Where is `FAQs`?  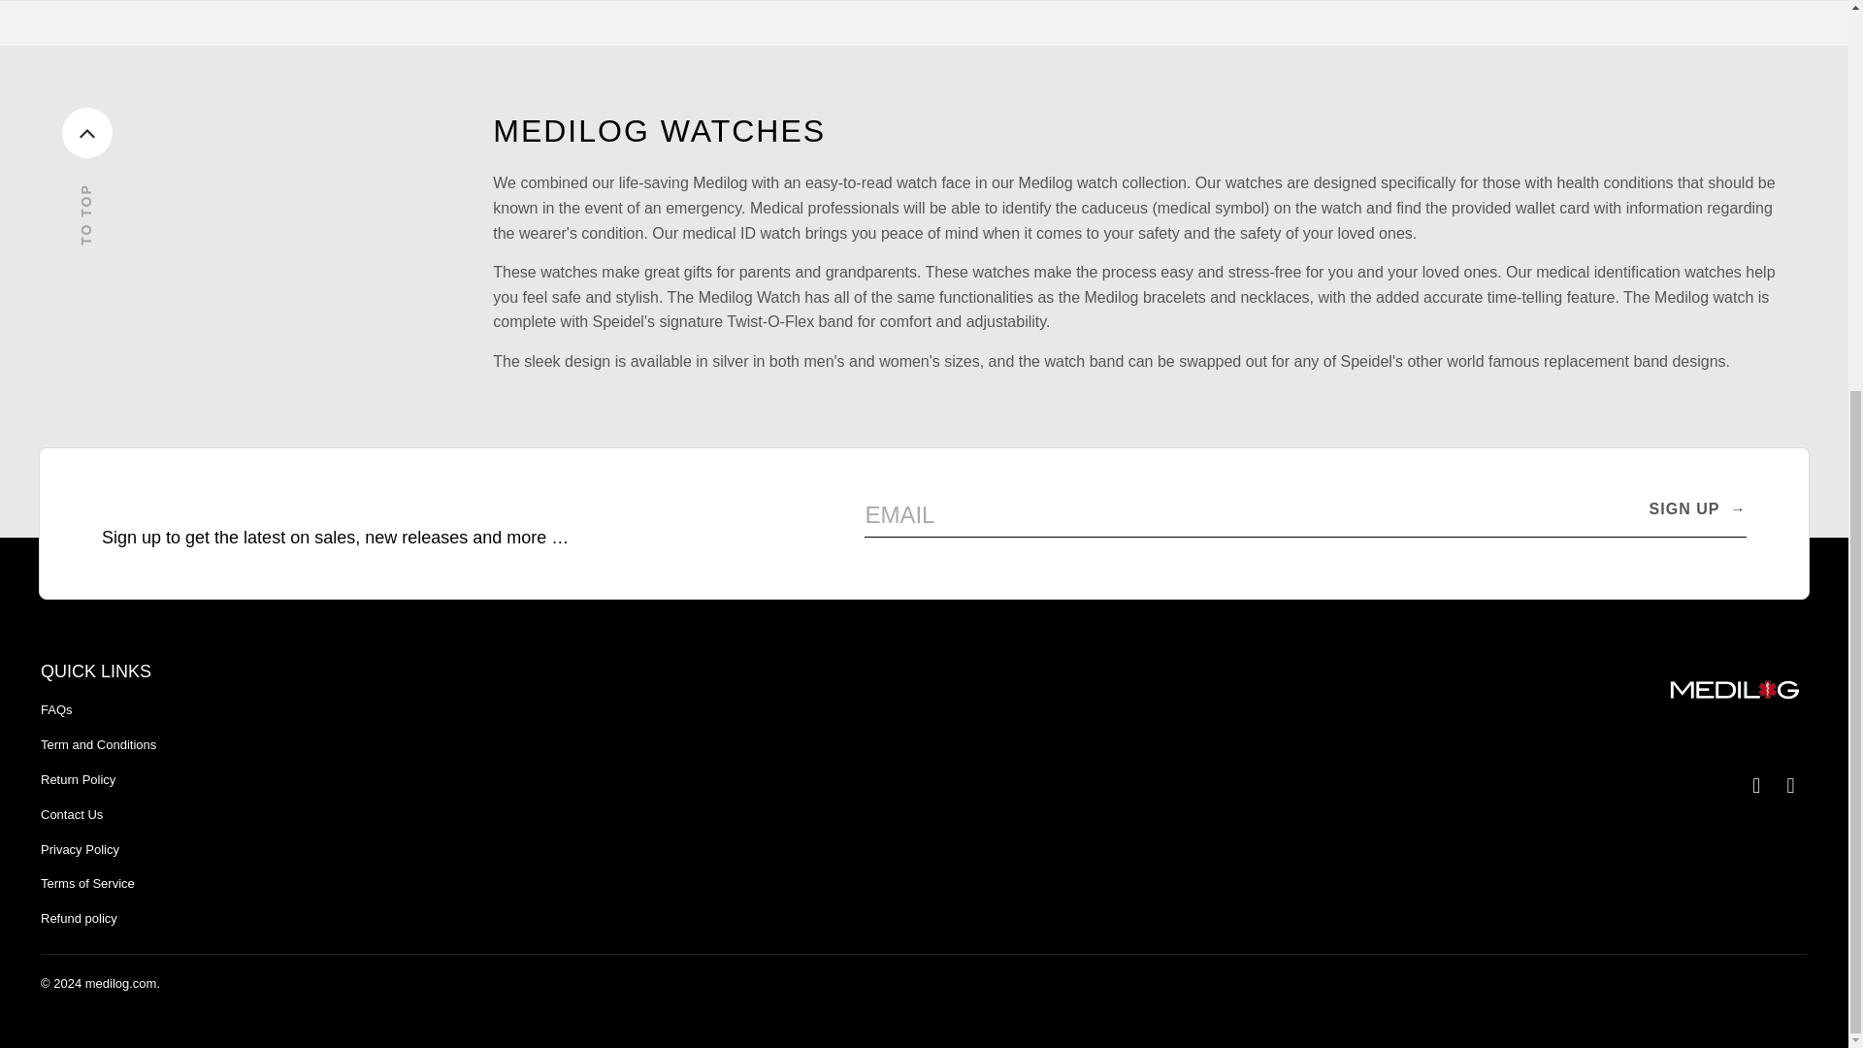 FAQs is located at coordinates (56, 708).